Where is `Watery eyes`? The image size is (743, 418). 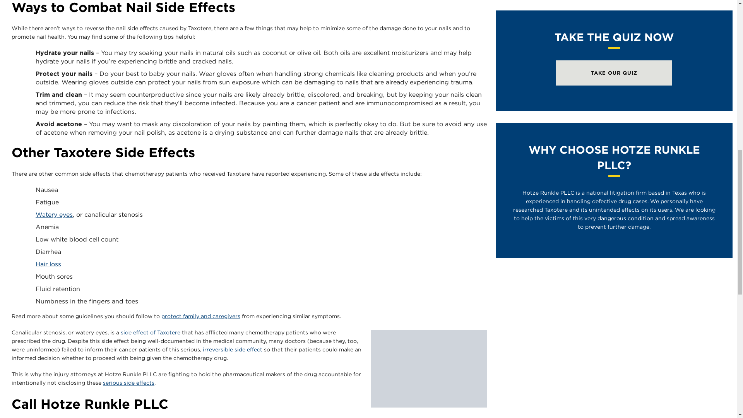
Watery eyes is located at coordinates (54, 214).